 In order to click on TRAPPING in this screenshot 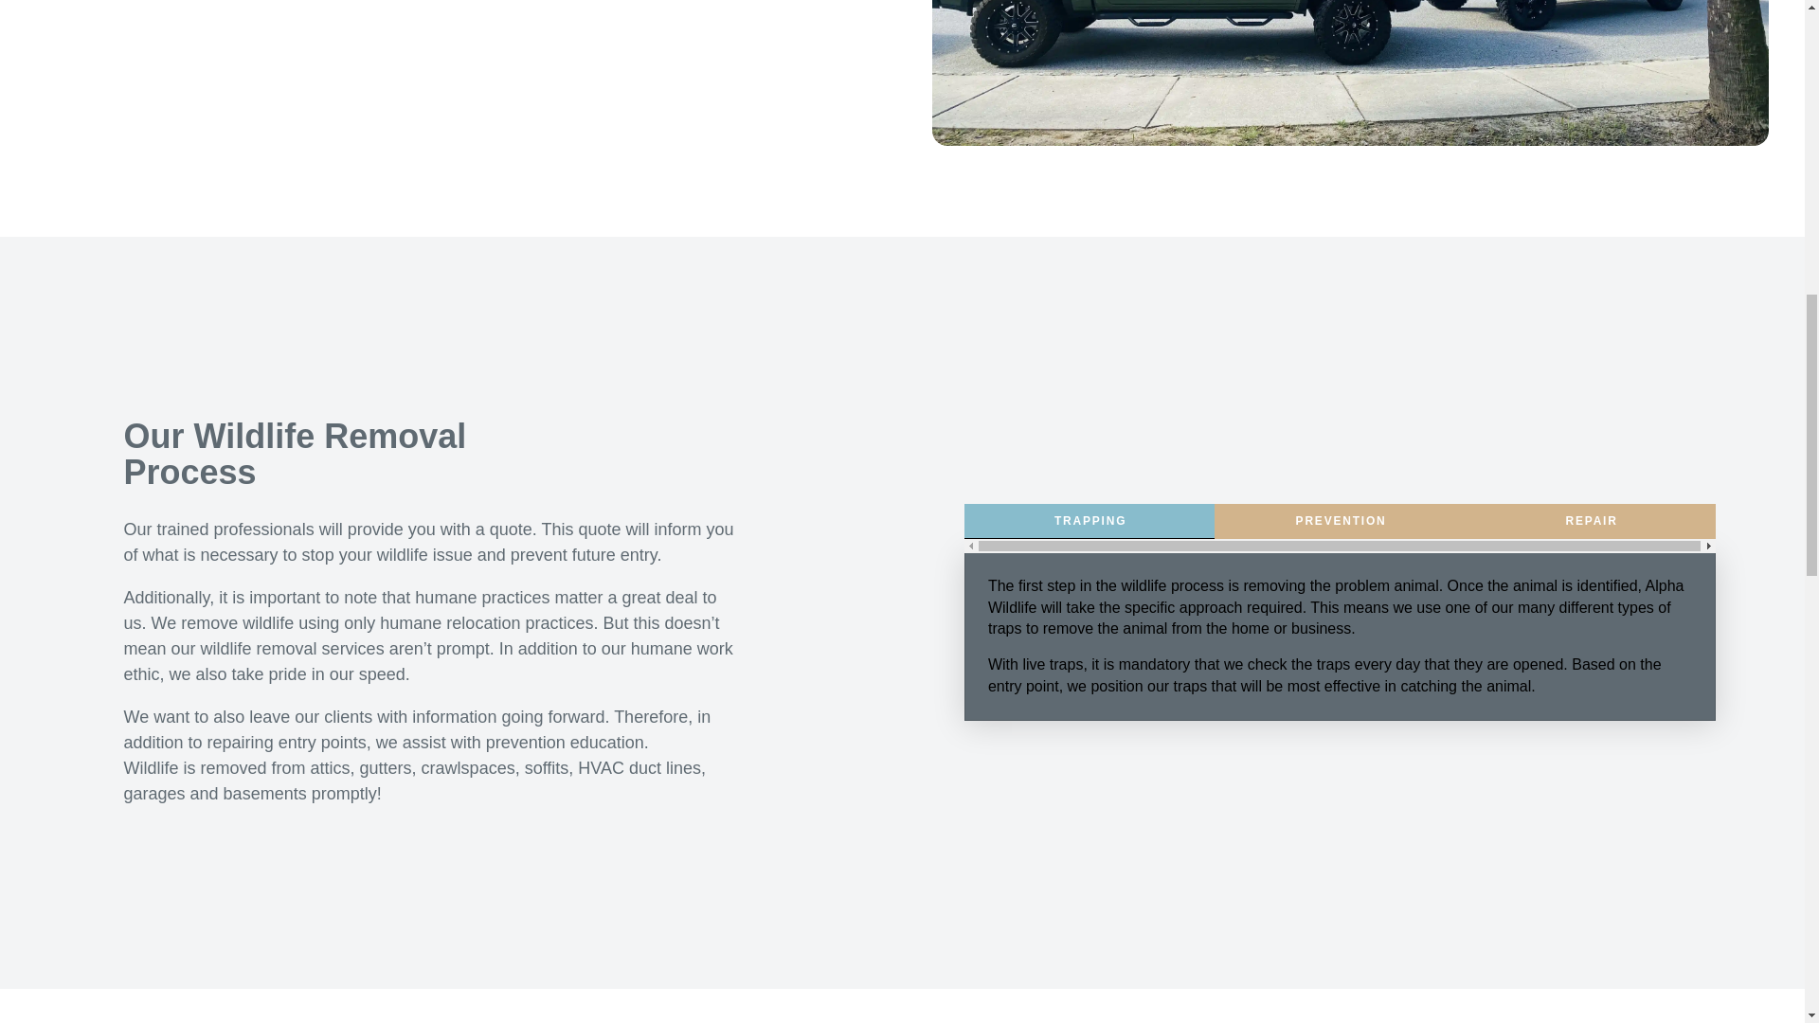, I will do `click(1090, 521)`.